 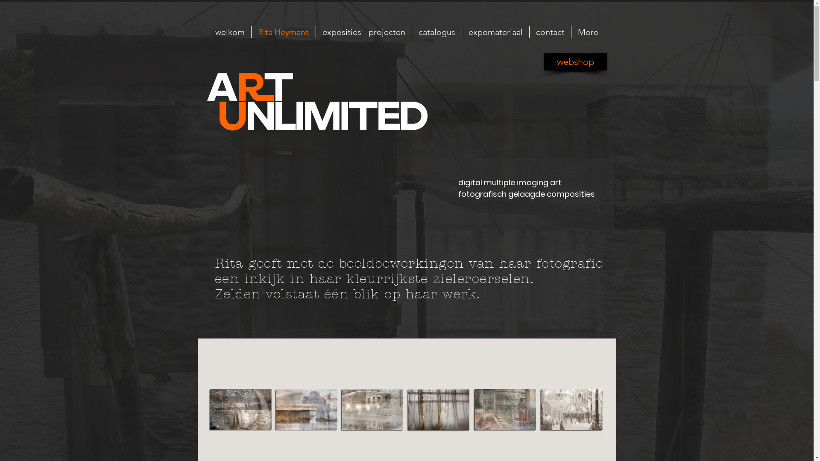 What do you see at coordinates (550, 32) in the screenshot?
I see `contact` at bounding box center [550, 32].